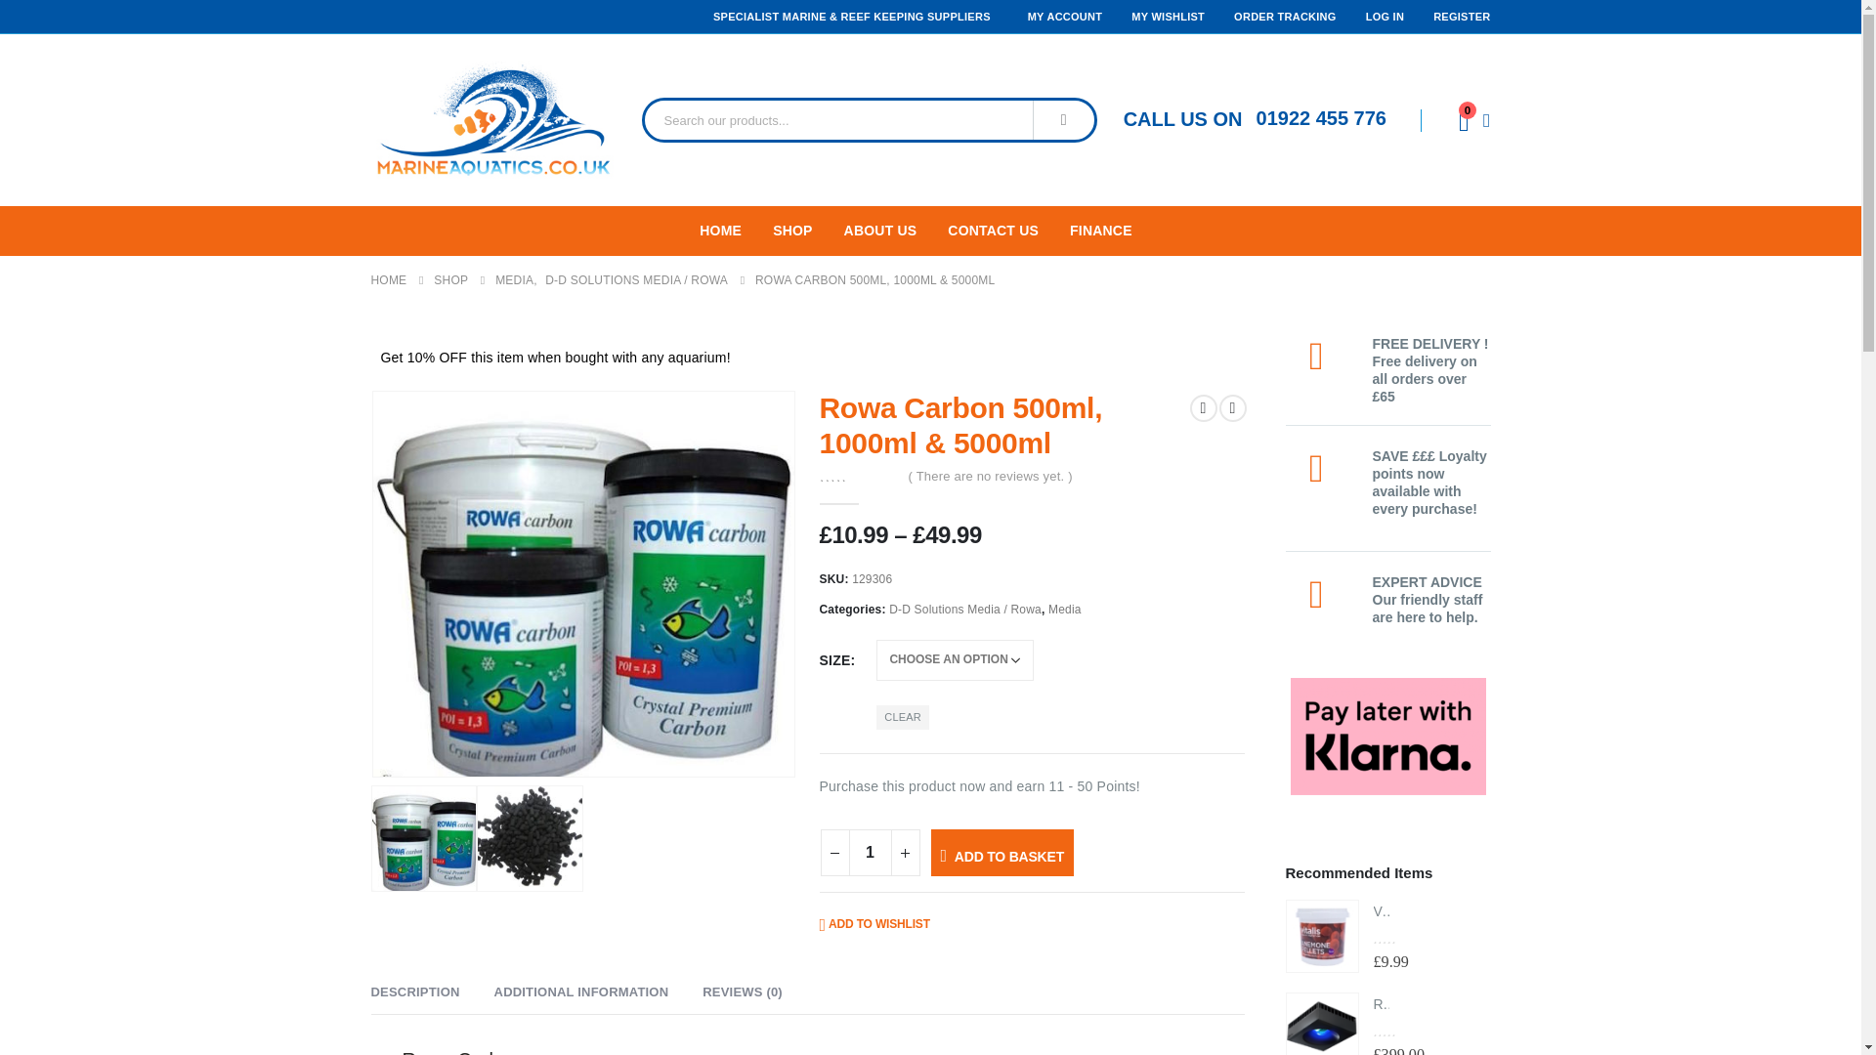 Image resolution: width=1876 pixels, height=1055 pixels. I want to click on CONTACT US, so click(1006, 231).